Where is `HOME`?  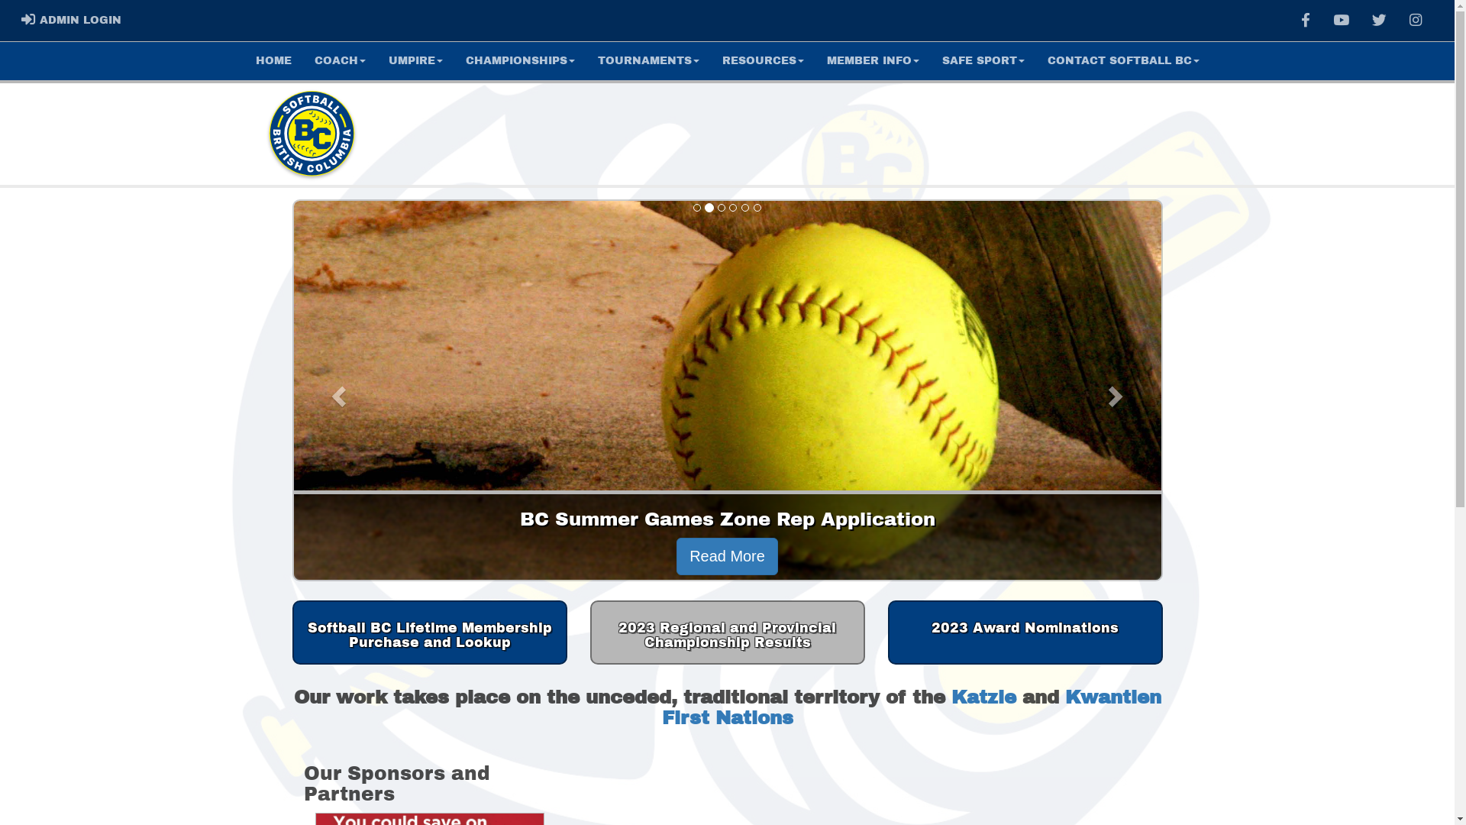 HOME is located at coordinates (273, 61).